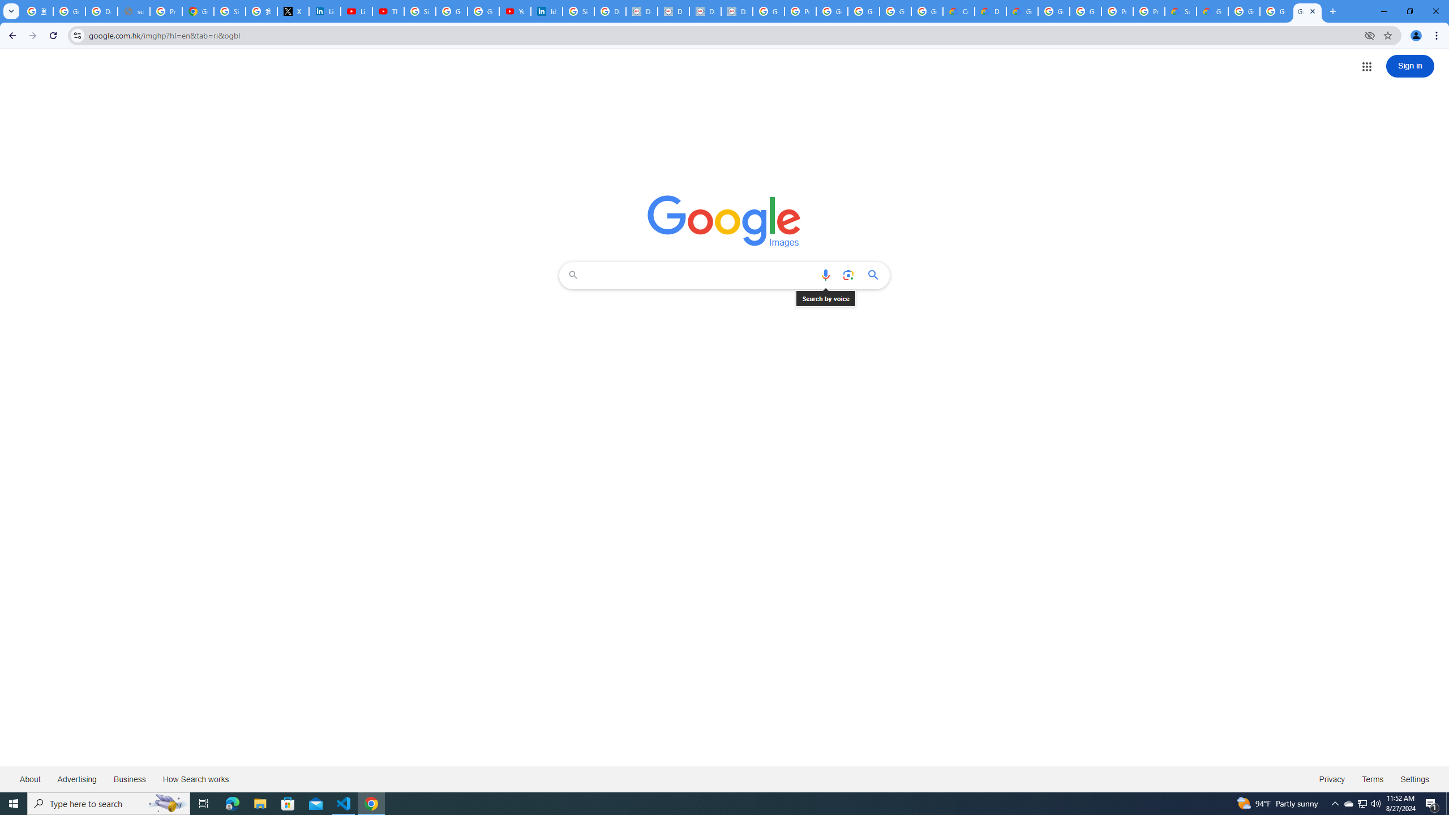 The image size is (1449, 815). What do you see at coordinates (419, 11) in the screenshot?
I see `Sign in - Google Accounts` at bounding box center [419, 11].